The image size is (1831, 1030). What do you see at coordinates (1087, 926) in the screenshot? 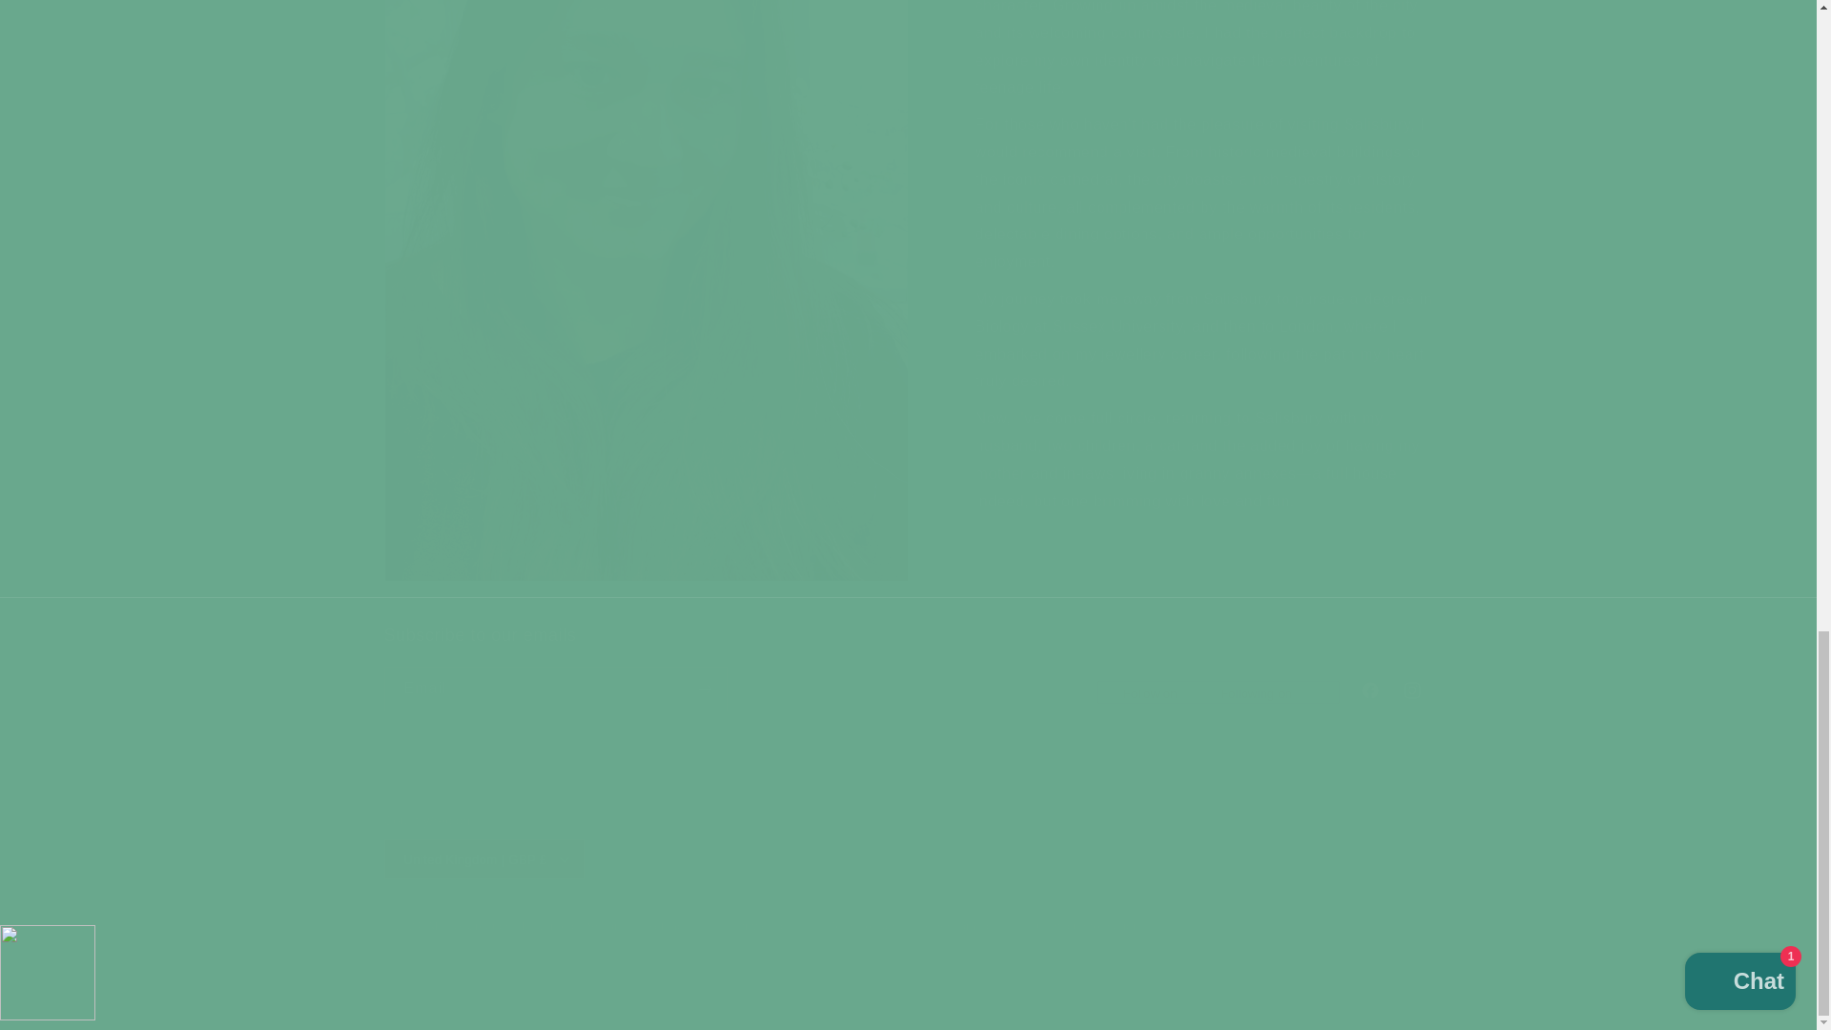
I see `Mijoux Creations` at bounding box center [1087, 926].